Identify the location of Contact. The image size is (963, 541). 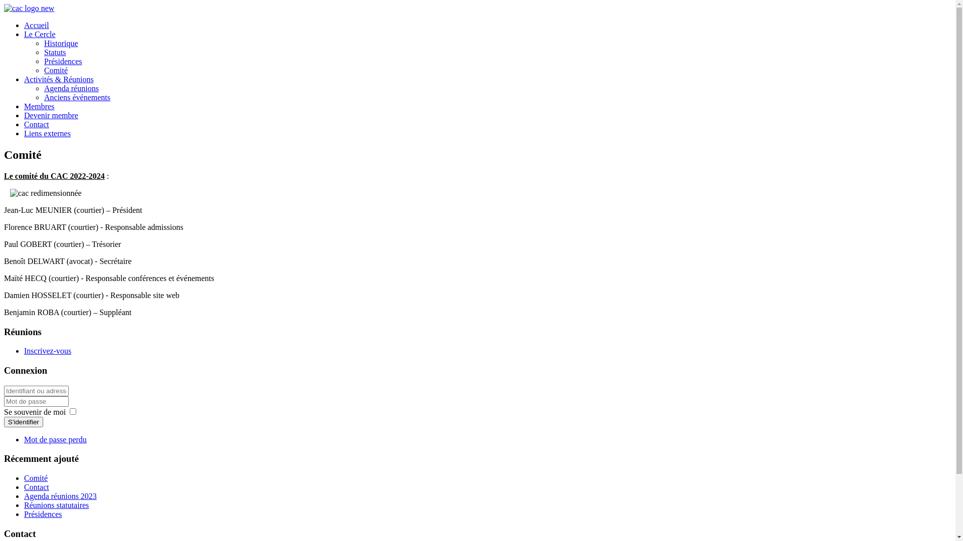
(37, 124).